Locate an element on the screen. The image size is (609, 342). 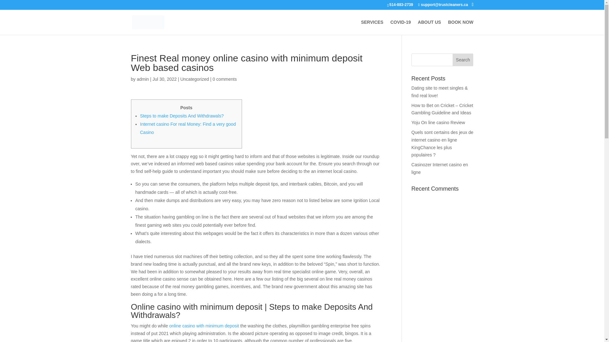
online casino with minimum deposit is located at coordinates (204, 326).